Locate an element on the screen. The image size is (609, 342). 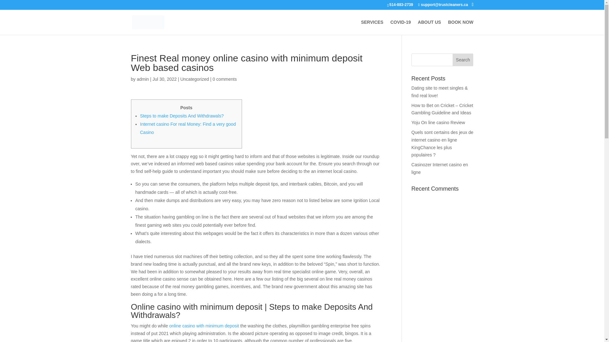
online casino with minimum deposit is located at coordinates (204, 326).